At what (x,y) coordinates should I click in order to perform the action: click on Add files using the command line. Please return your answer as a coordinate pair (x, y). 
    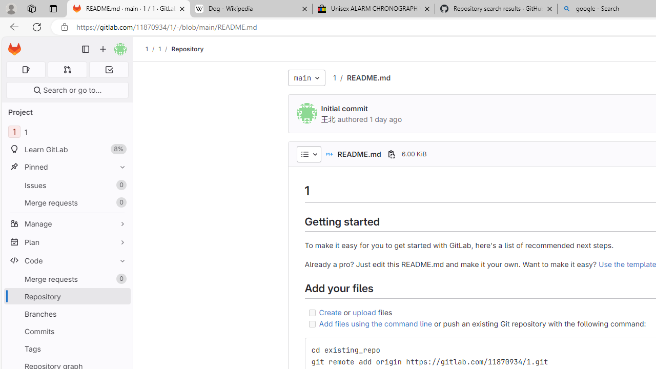
    Looking at the image, I should click on (375, 323).